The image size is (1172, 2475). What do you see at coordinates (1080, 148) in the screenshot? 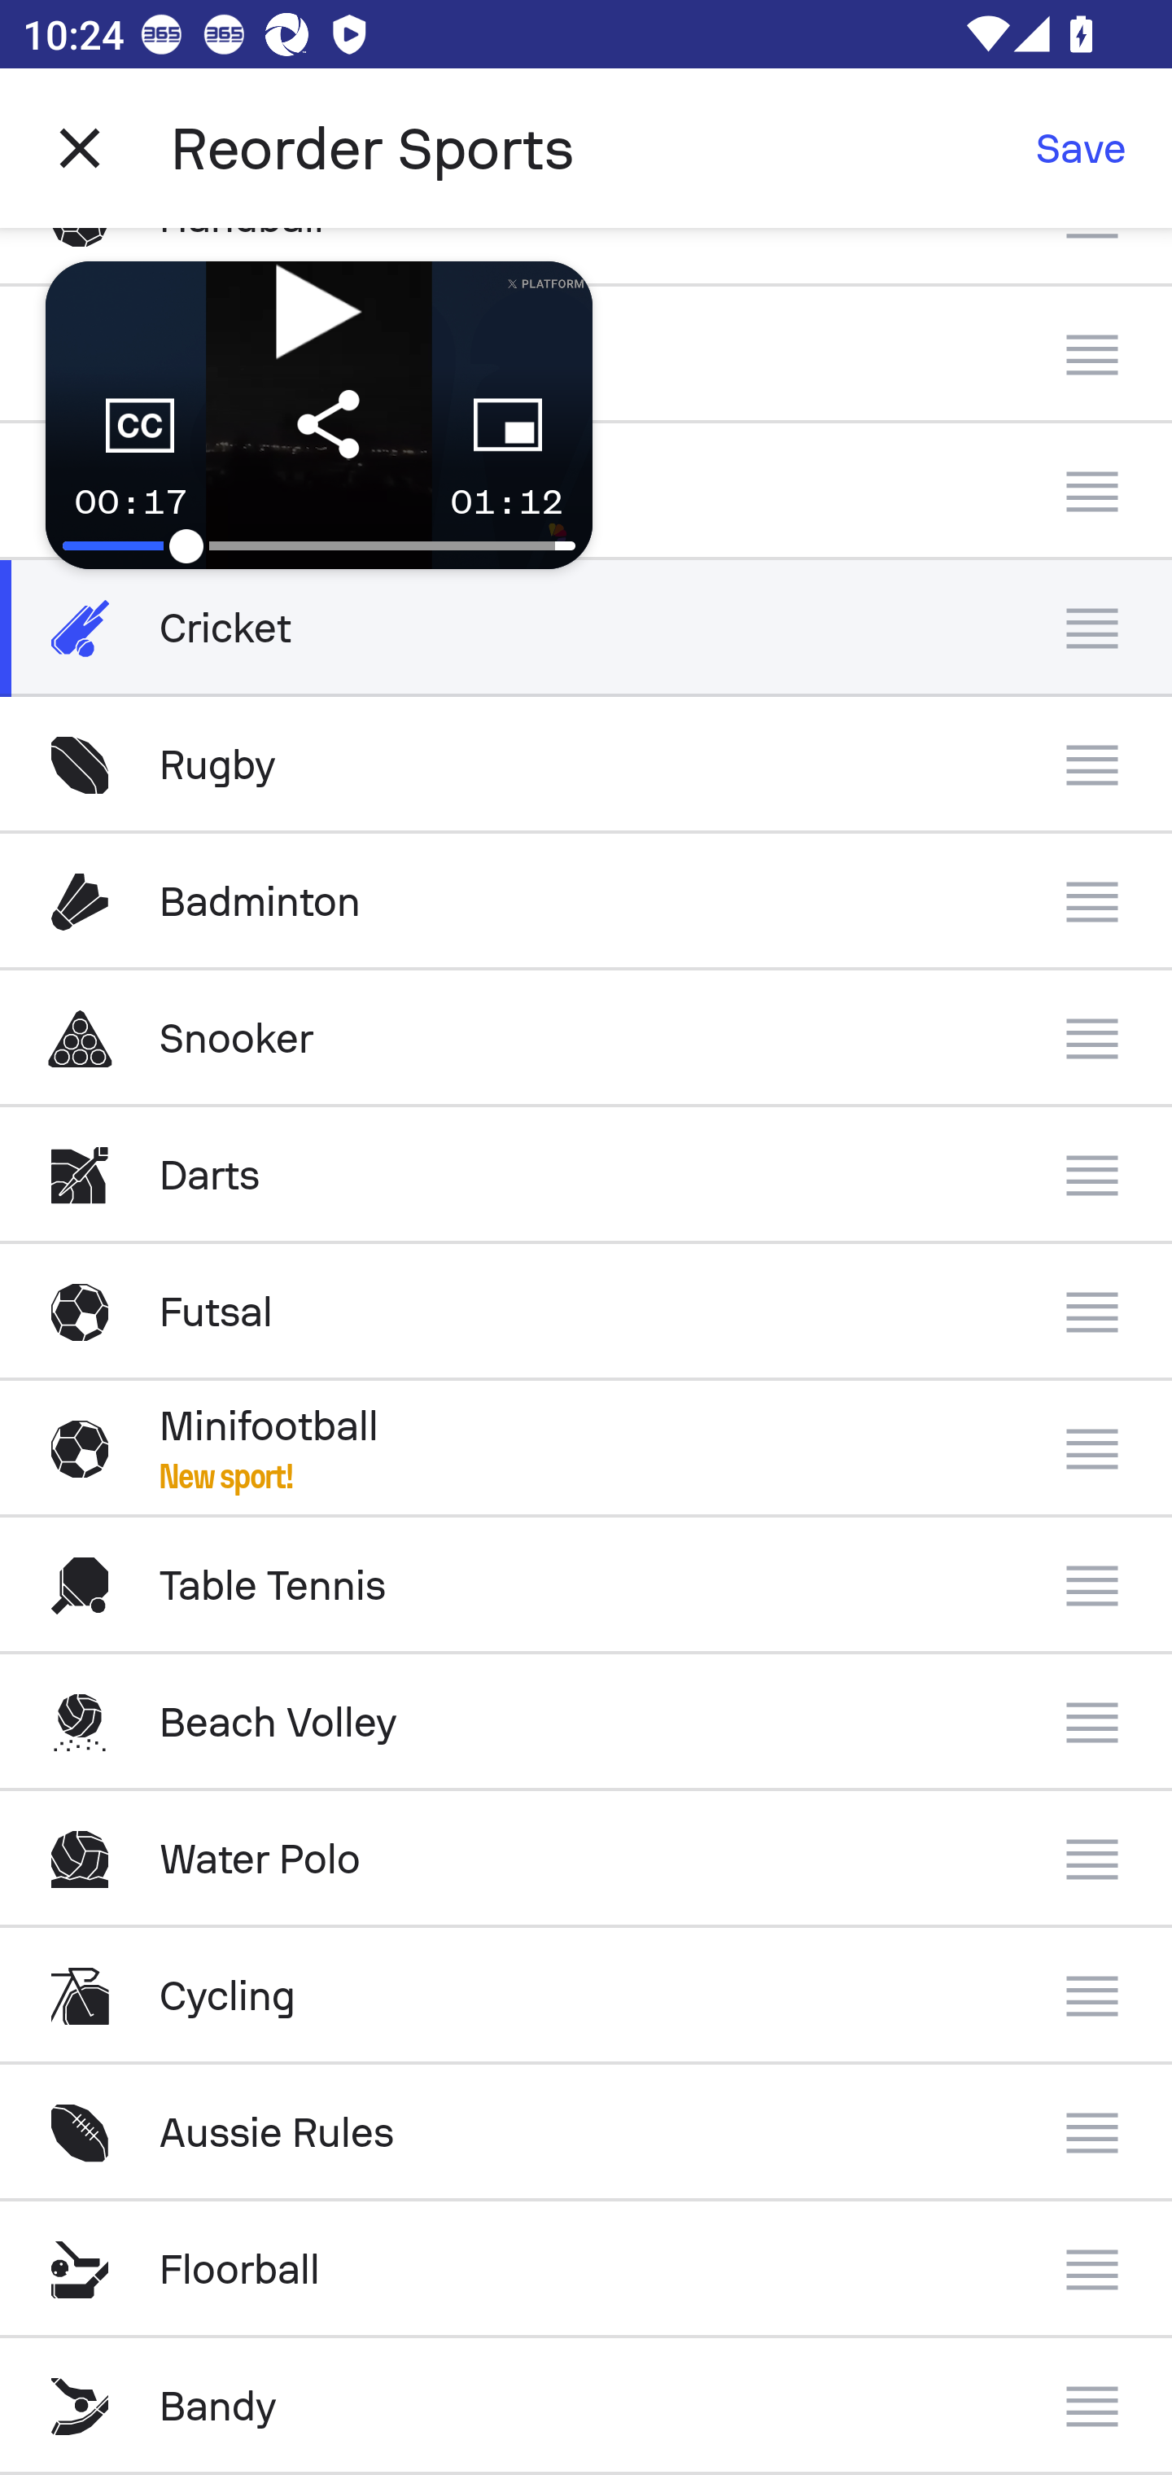
I see `Save` at bounding box center [1080, 148].